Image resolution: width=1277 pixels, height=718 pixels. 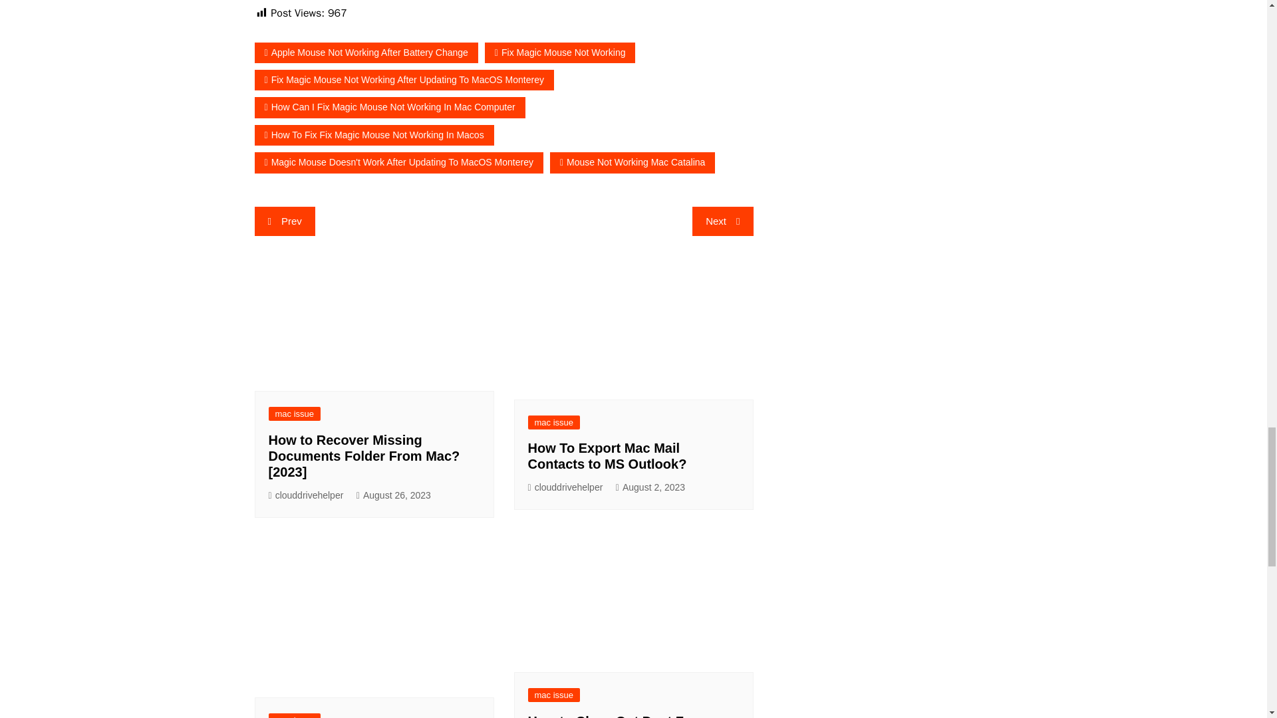 I want to click on Magic Mouse Doesn'T Work After Updating To MacOS Monterey, so click(x=398, y=162).